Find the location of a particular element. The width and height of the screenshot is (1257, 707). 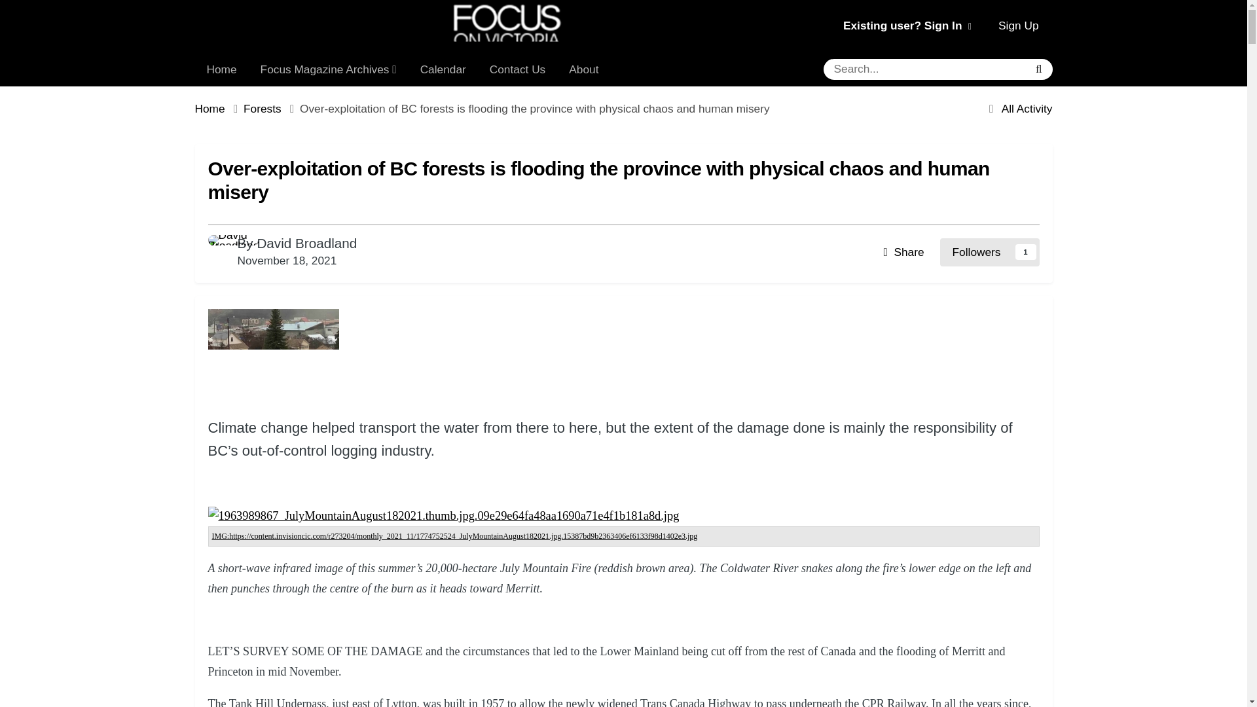

Sign Up is located at coordinates (1018, 26).